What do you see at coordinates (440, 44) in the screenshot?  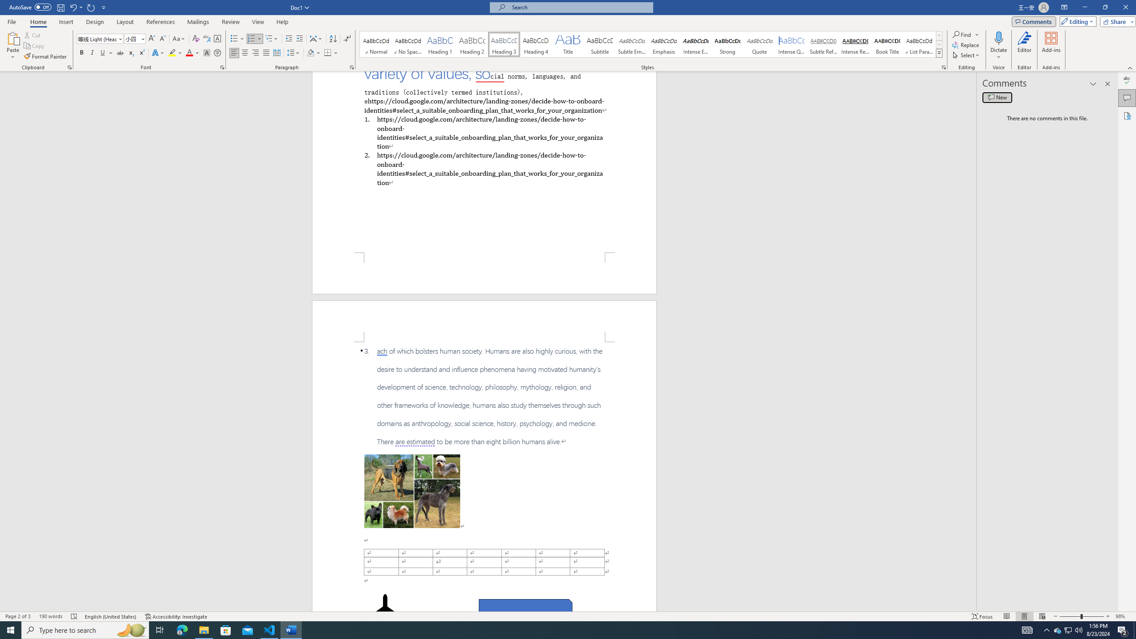 I see `Heading 1` at bounding box center [440, 44].